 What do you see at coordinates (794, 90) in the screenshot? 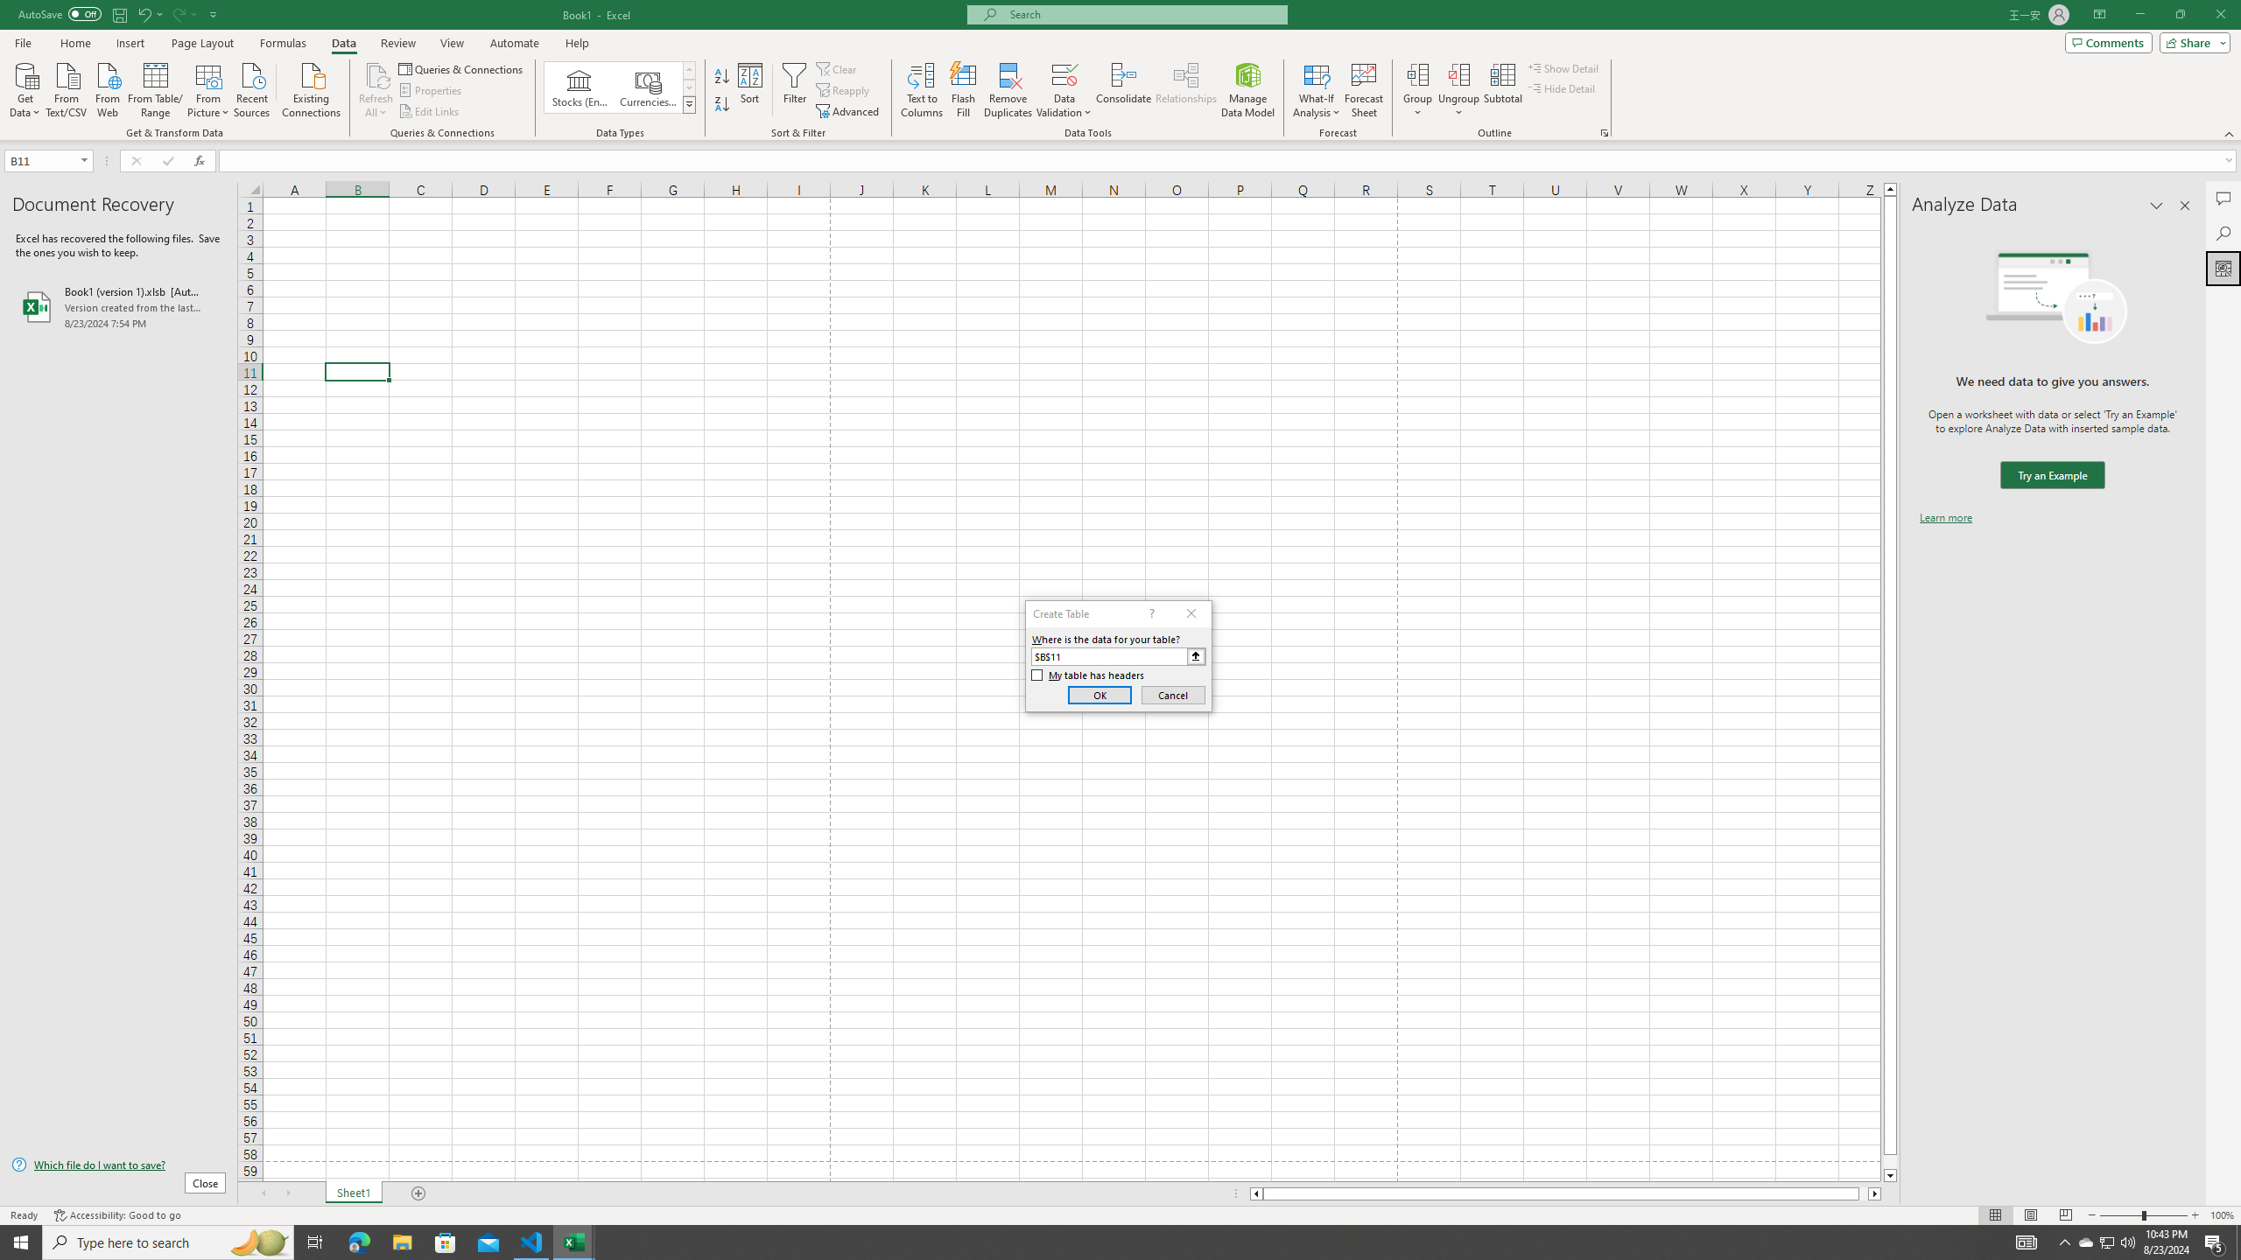
I see `Filter` at bounding box center [794, 90].